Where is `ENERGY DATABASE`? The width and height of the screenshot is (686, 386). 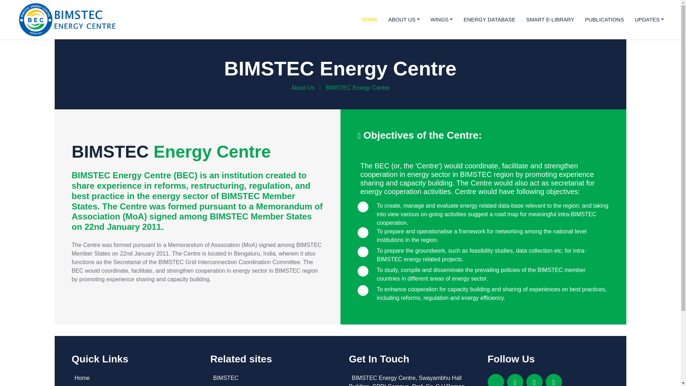
ENERGY DATABASE is located at coordinates (489, 20).